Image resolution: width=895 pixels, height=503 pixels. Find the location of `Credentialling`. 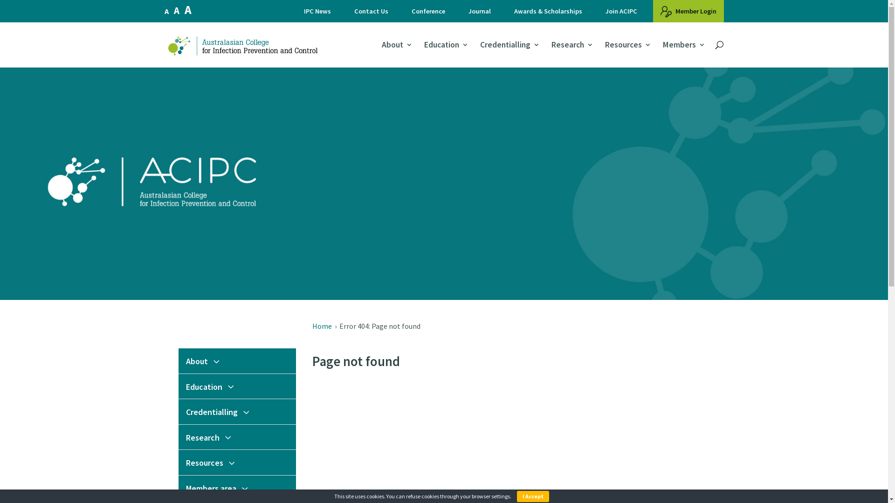

Credentialling is located at coordinates (237, 412).